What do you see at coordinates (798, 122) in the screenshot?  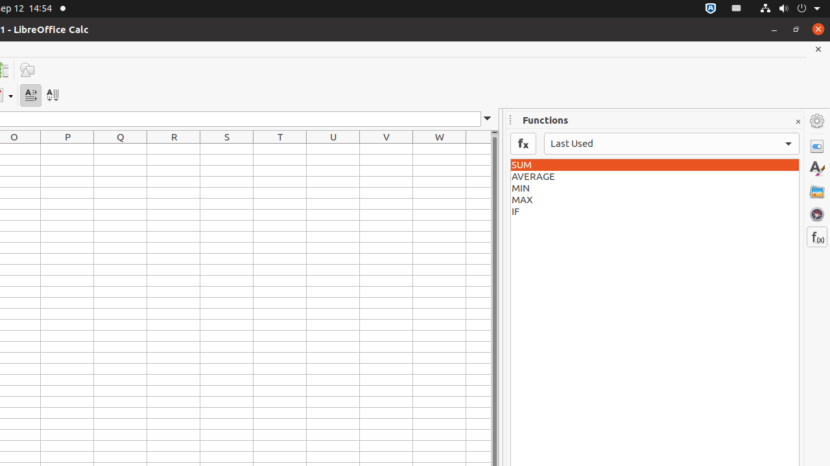 I see `Close Sidebar Deck` at bounding box center [798, 122].